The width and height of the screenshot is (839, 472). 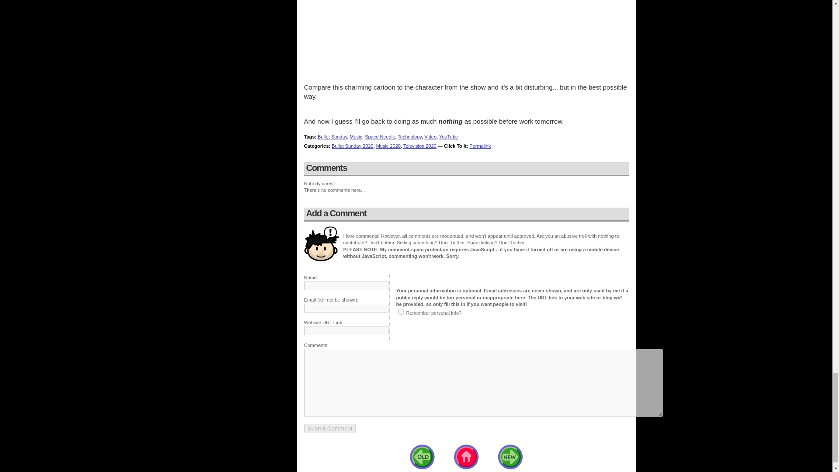 What do you see at coordinates (332, 136) in the screenshot?
I see `Bullet Sunday` at bounding box center [332, 136].